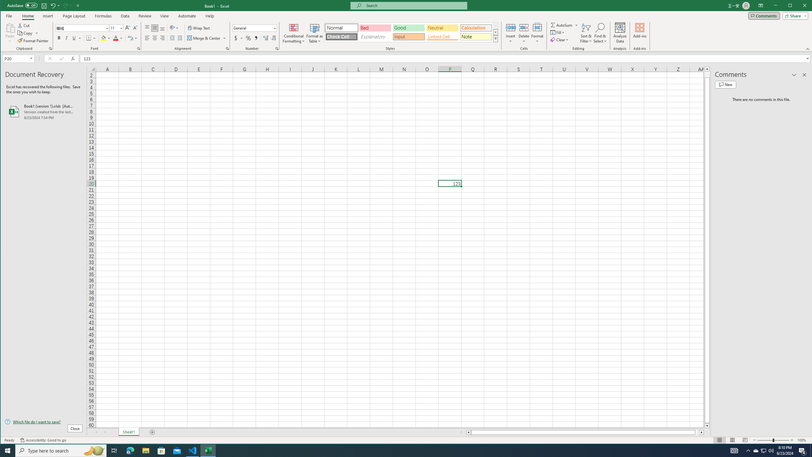  What do you see at coordinates (114, 28) in the screenshot?
I see `Font Size` at bounding box center [114, 28].